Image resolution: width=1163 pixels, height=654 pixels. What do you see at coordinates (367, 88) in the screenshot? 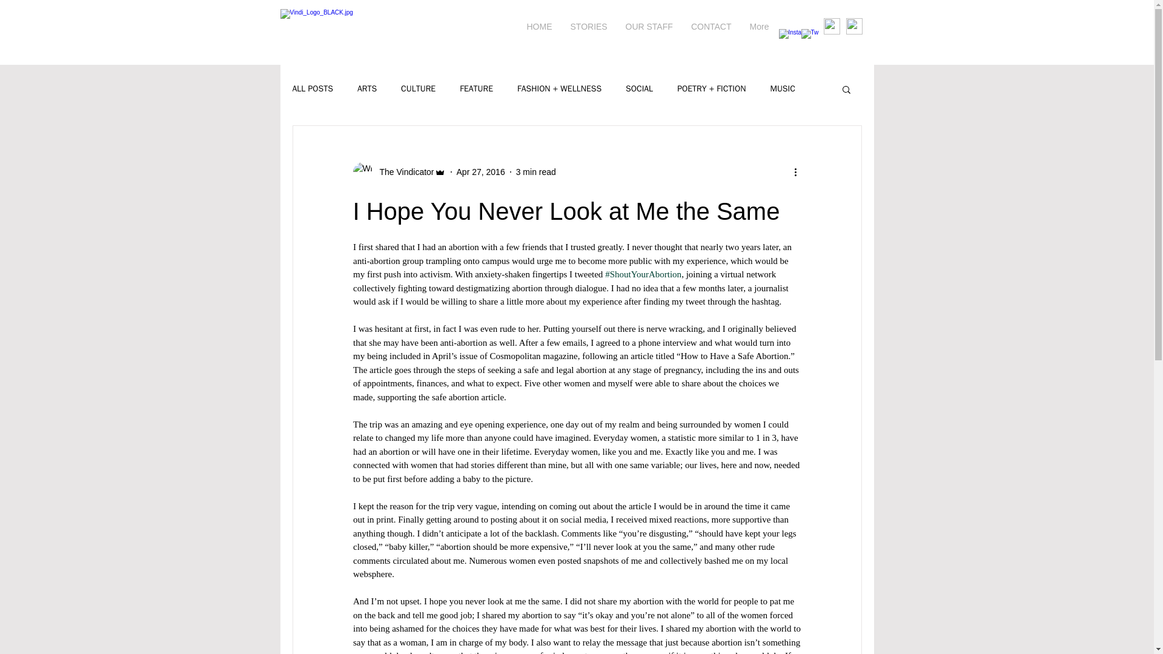
I see `ARTS` at bounding box center [367, 88].